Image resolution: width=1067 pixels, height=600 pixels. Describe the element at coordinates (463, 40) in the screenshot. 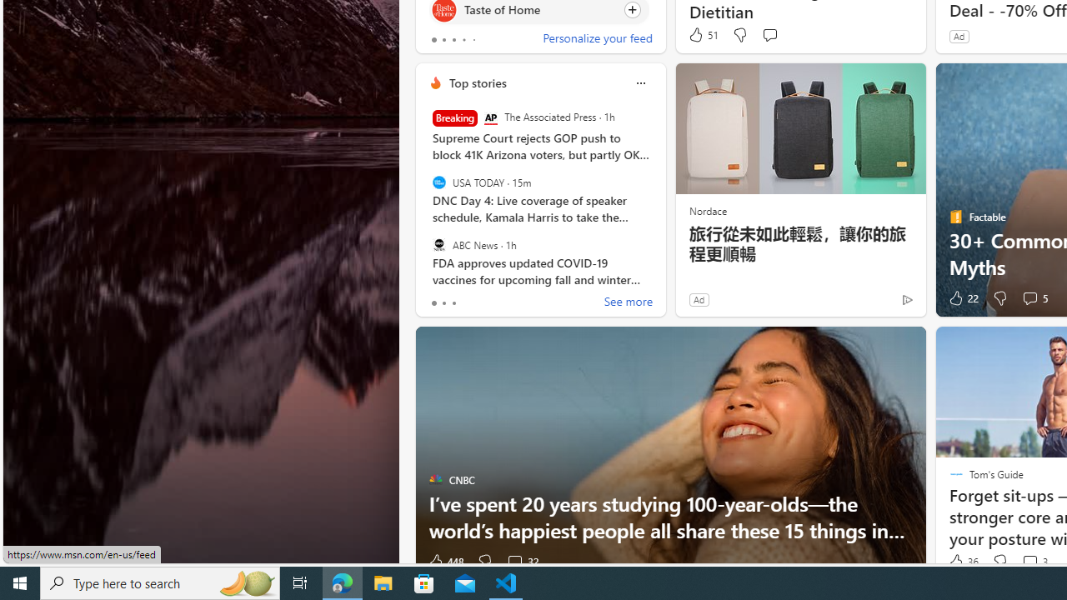

I see `tab-3` at that location.